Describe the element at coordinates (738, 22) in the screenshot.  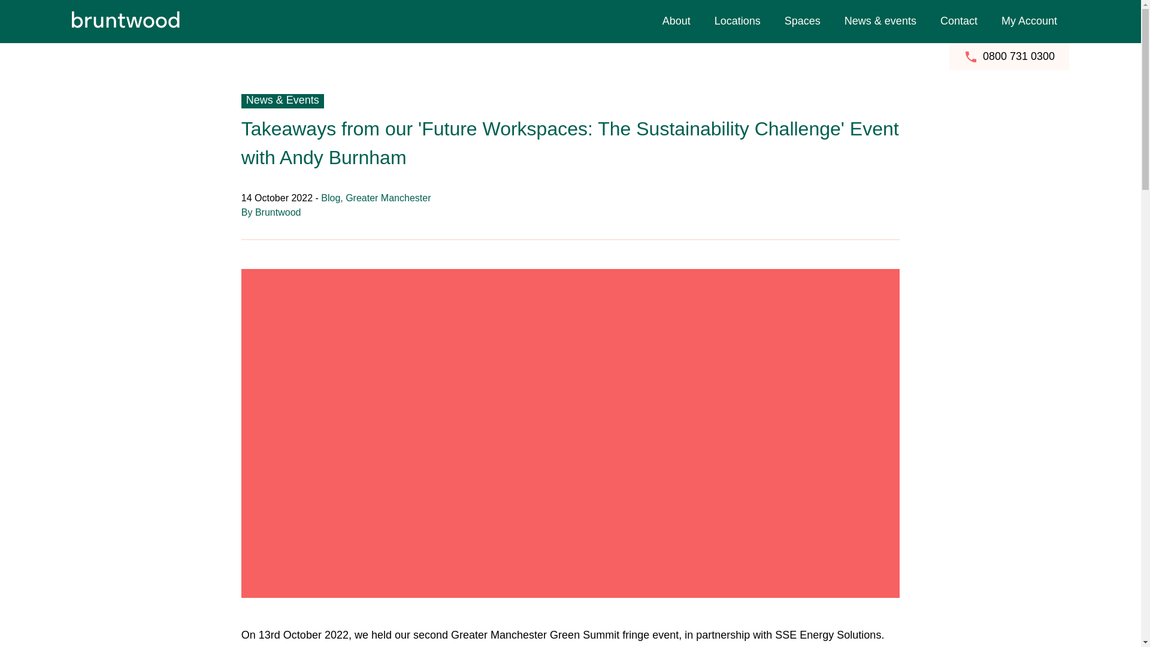
I see `Locations` at that location.